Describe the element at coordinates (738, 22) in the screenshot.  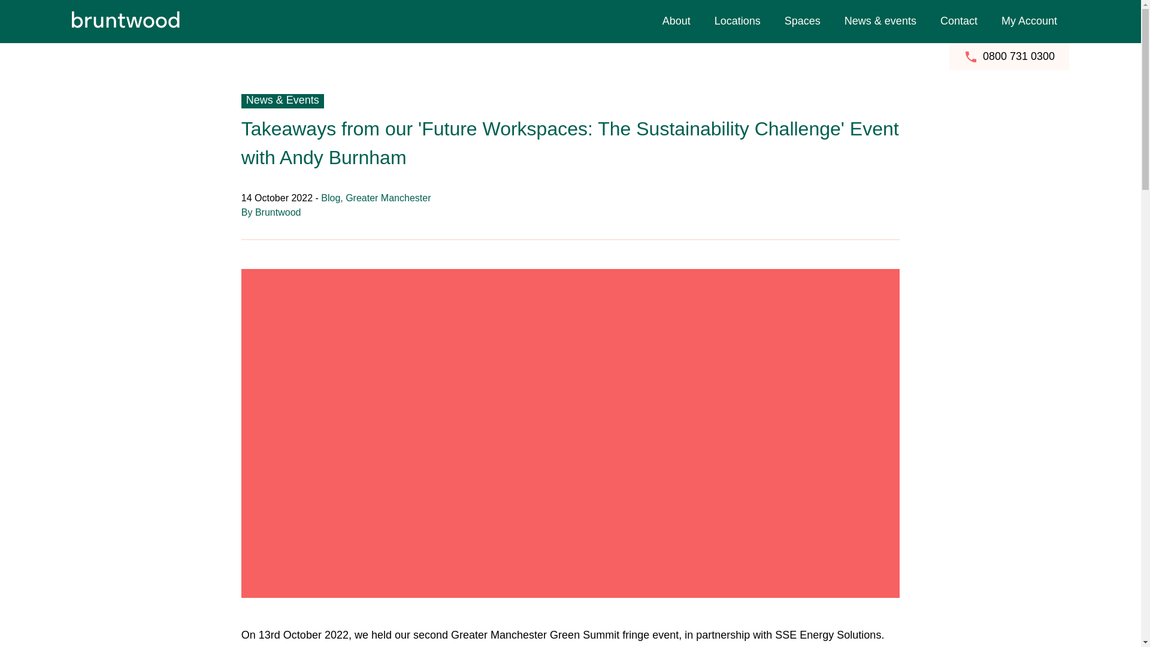
I see `Locations` at that location.